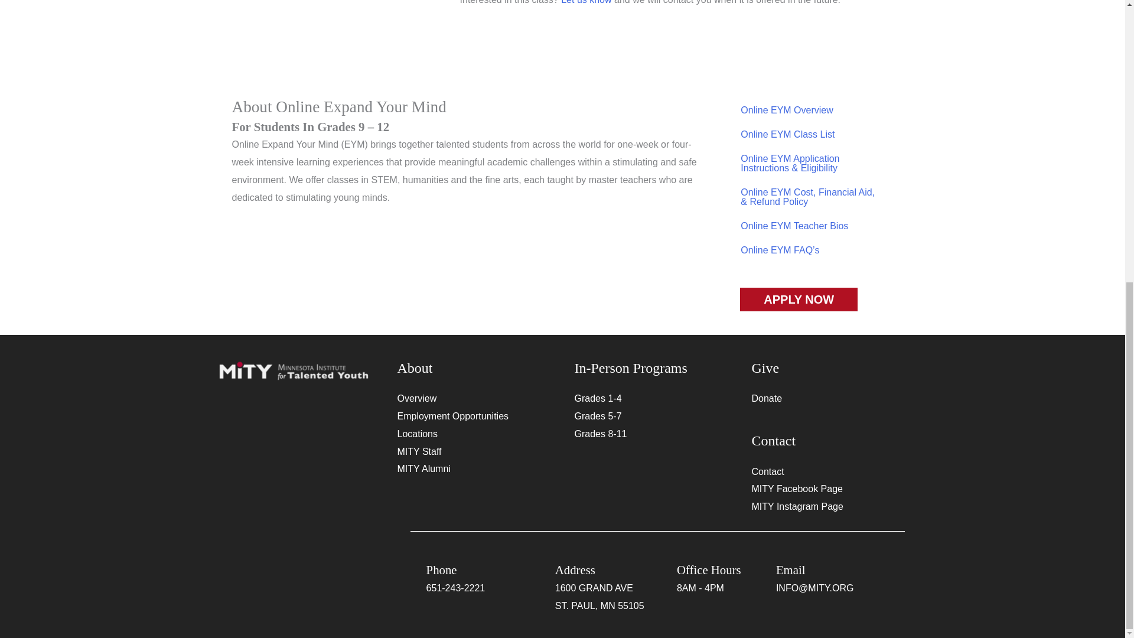  I want to click on Let us know, so click(586, 2).